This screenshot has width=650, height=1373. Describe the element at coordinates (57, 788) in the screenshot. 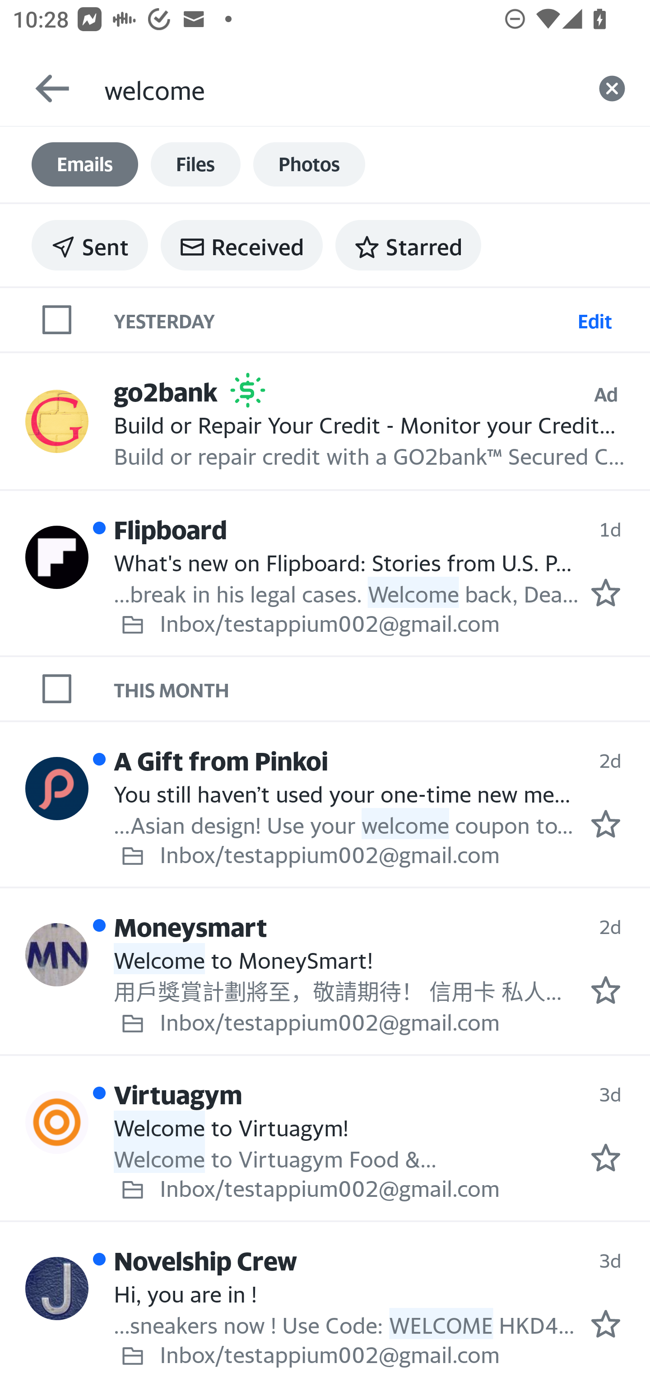

I see `Profile
A Gift from Pinkoi` at that location.